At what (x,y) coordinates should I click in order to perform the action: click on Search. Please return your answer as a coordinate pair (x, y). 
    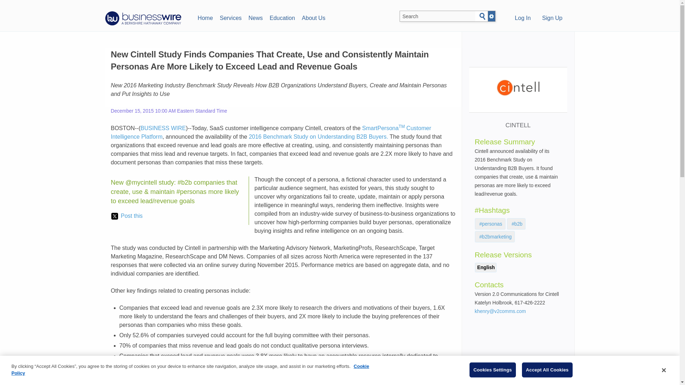
    Looking at the image, I should click on (482, 16).